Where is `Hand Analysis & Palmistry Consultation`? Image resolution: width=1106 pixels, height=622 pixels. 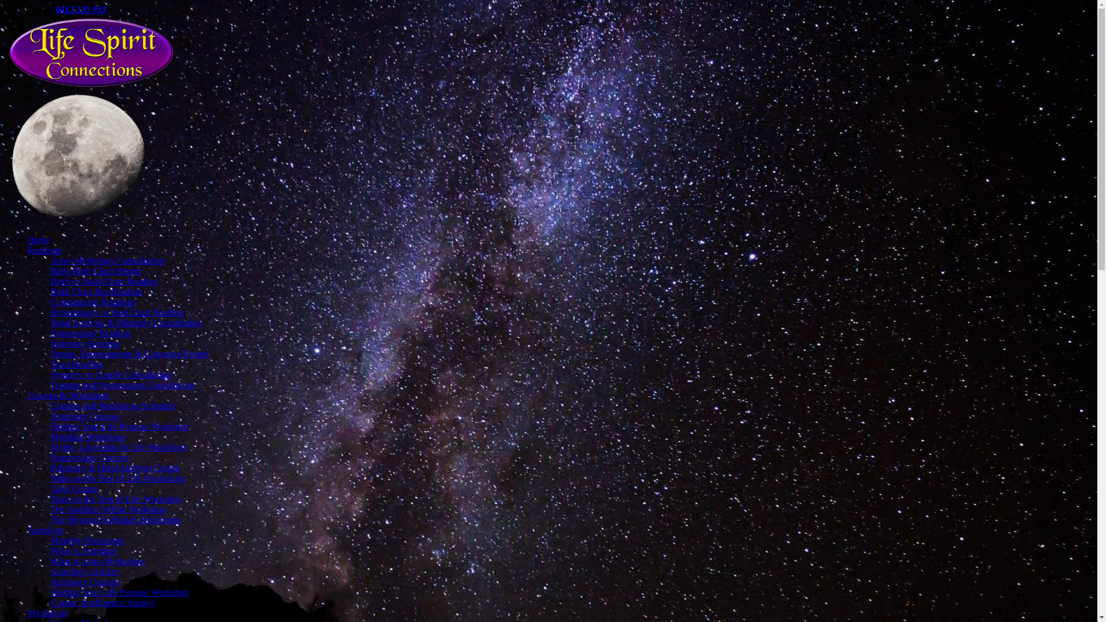 Hand Analysis & Palmistry Consultation is located at coordinates (126, 323).